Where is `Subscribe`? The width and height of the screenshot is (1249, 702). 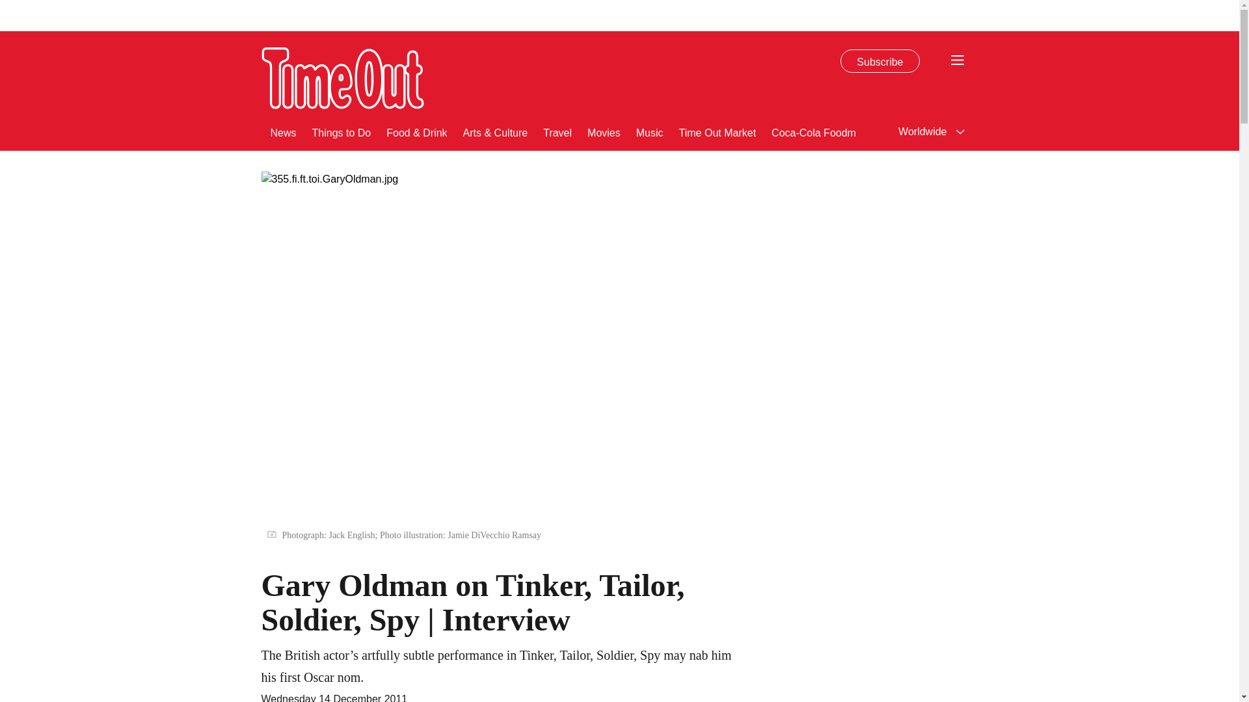 Subscribe is located at coordinates (880, 61).